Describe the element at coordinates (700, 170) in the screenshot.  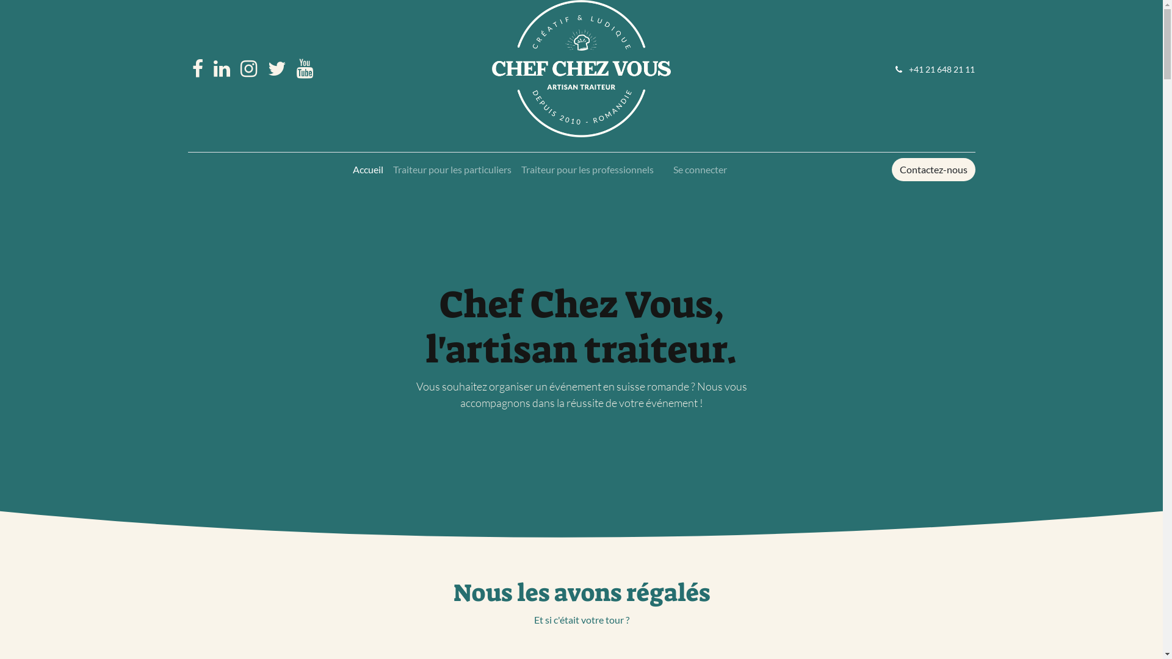
I see `Se connecter` at that location.